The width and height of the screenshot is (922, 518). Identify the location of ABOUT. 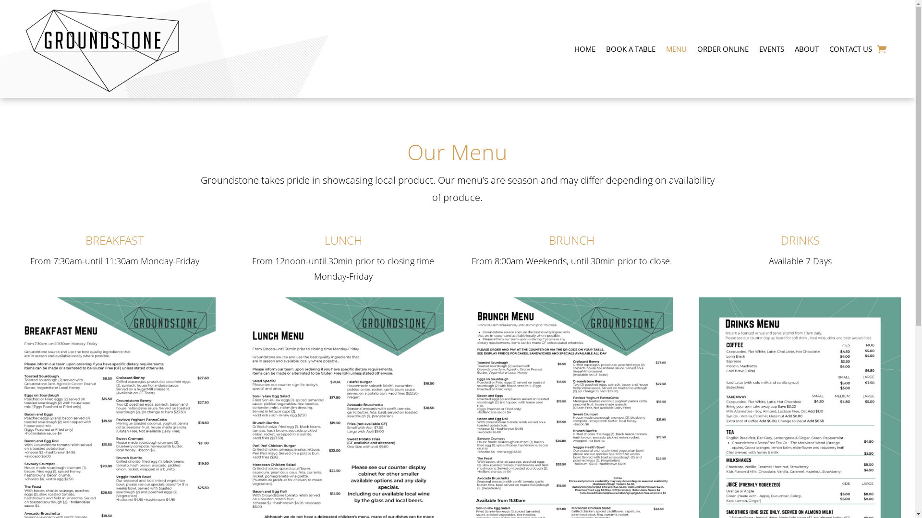
(807, 49).